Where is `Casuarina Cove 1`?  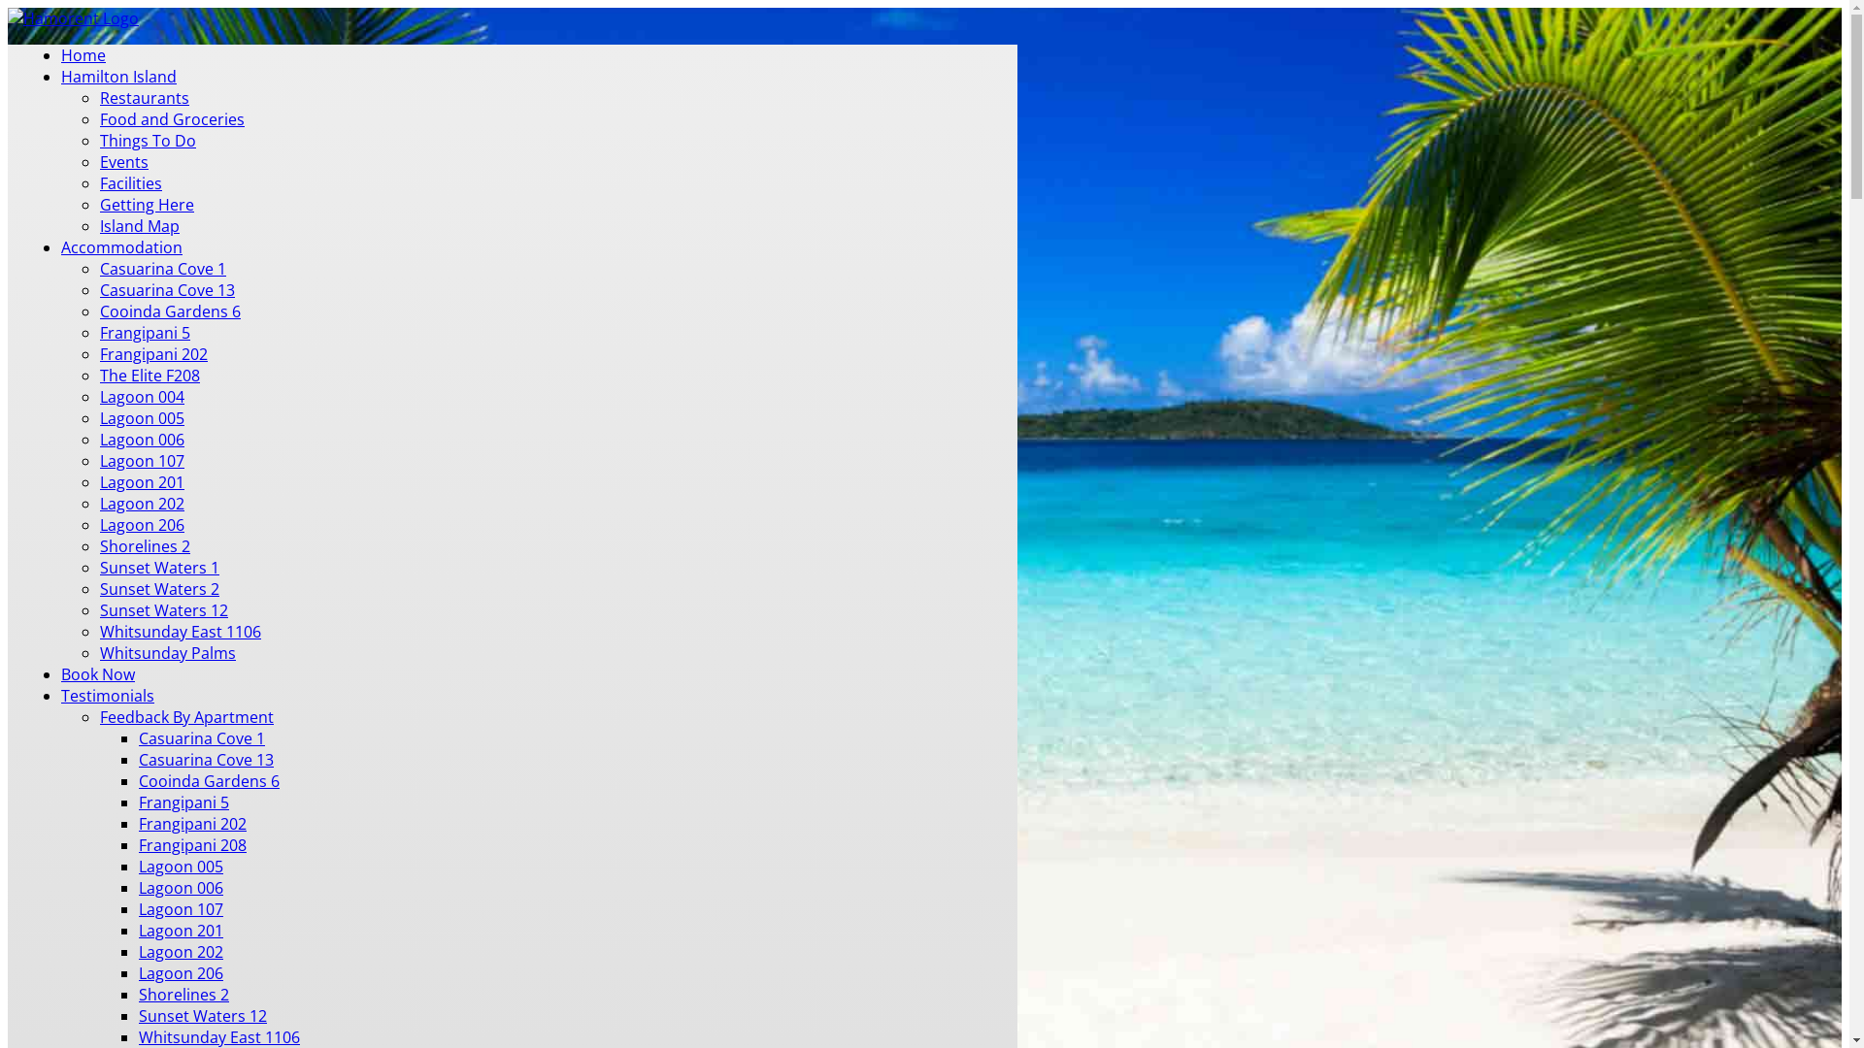 Casuarina Cove 1 is located at coordinates (163, 269).